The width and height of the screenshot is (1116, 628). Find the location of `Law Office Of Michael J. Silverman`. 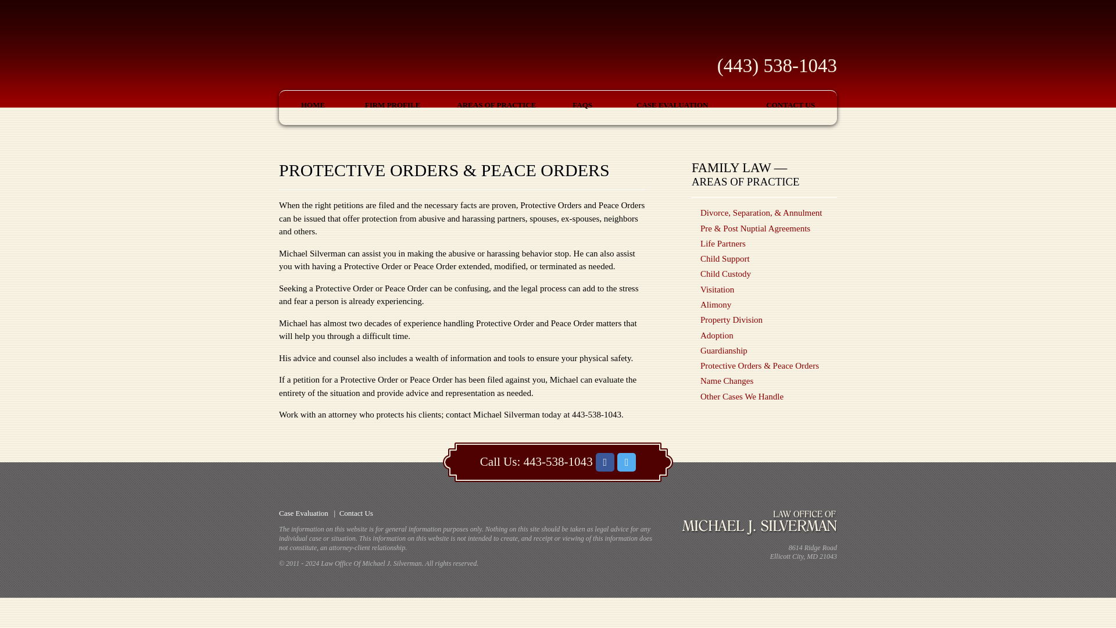

Law Office Of Michael J. Silverman is located at coordinates (438, 56).